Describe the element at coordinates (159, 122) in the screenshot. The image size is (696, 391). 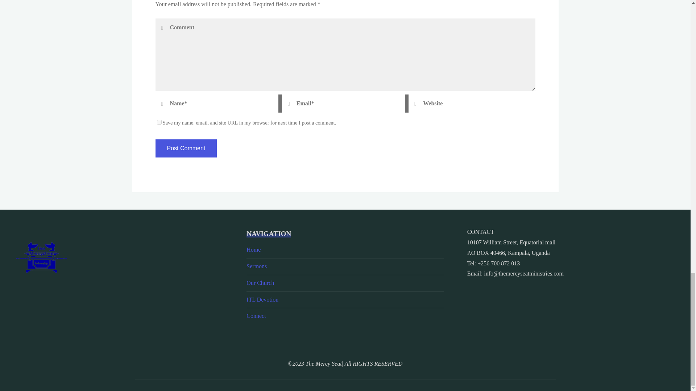
I see `yes` at that location.